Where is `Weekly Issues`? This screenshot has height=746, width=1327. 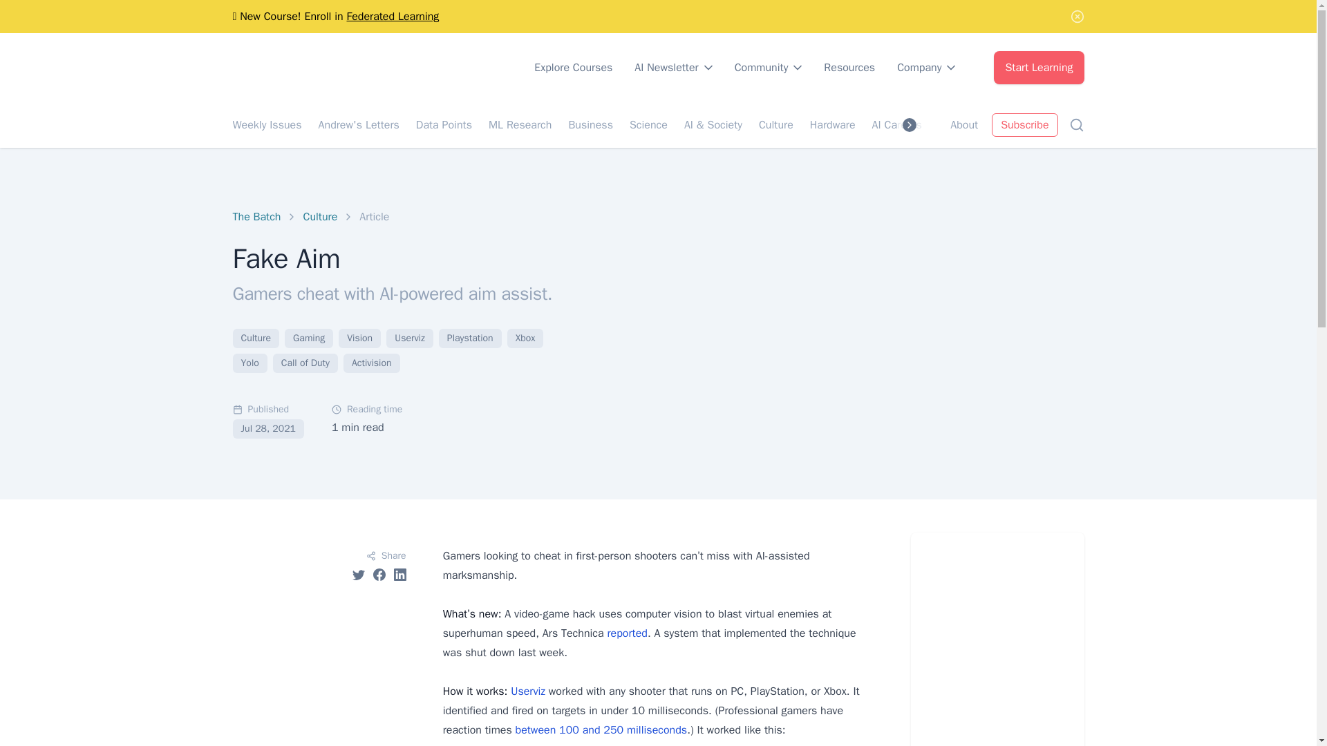 Weekly Issues is located at coordinates (267, 124).